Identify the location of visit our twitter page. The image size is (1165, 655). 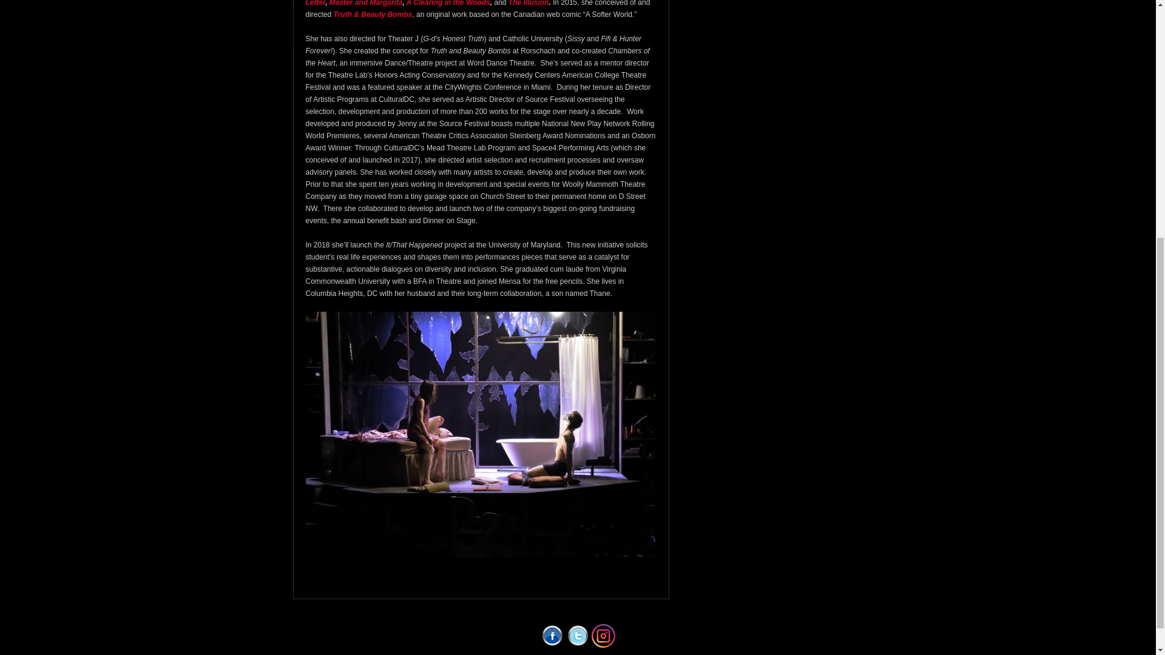
(578, 636).